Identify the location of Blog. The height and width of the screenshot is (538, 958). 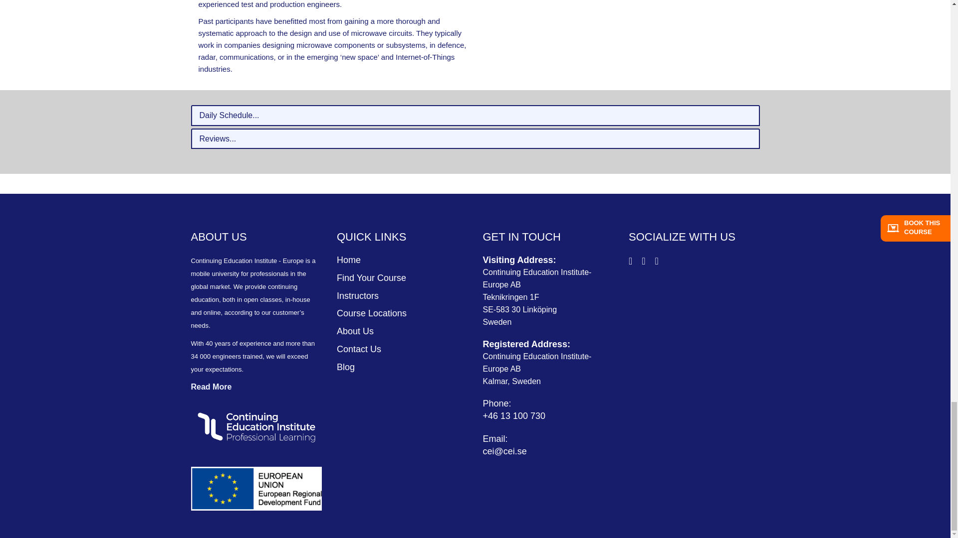
(345, 367).